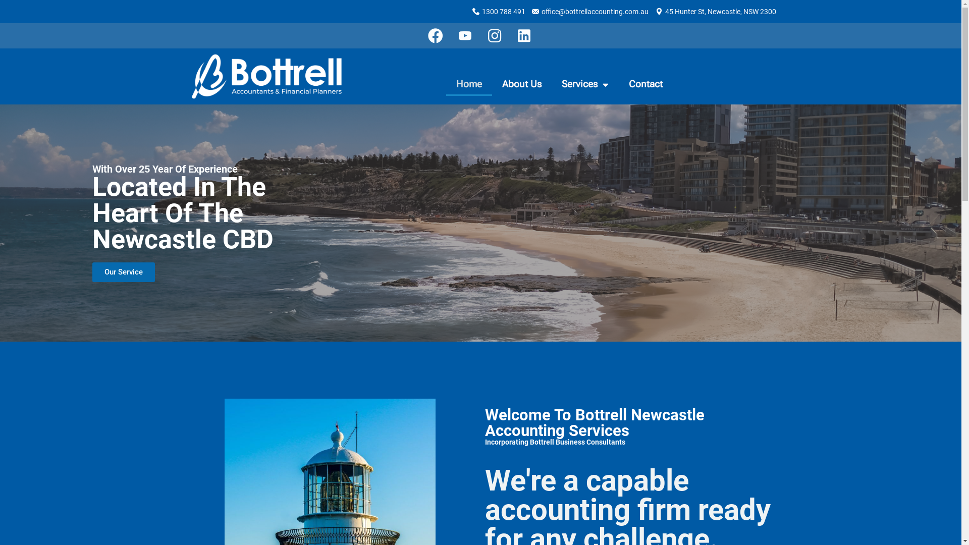 This screenshot has height=545, width=969. I want to click on Home, so click(469, 84).